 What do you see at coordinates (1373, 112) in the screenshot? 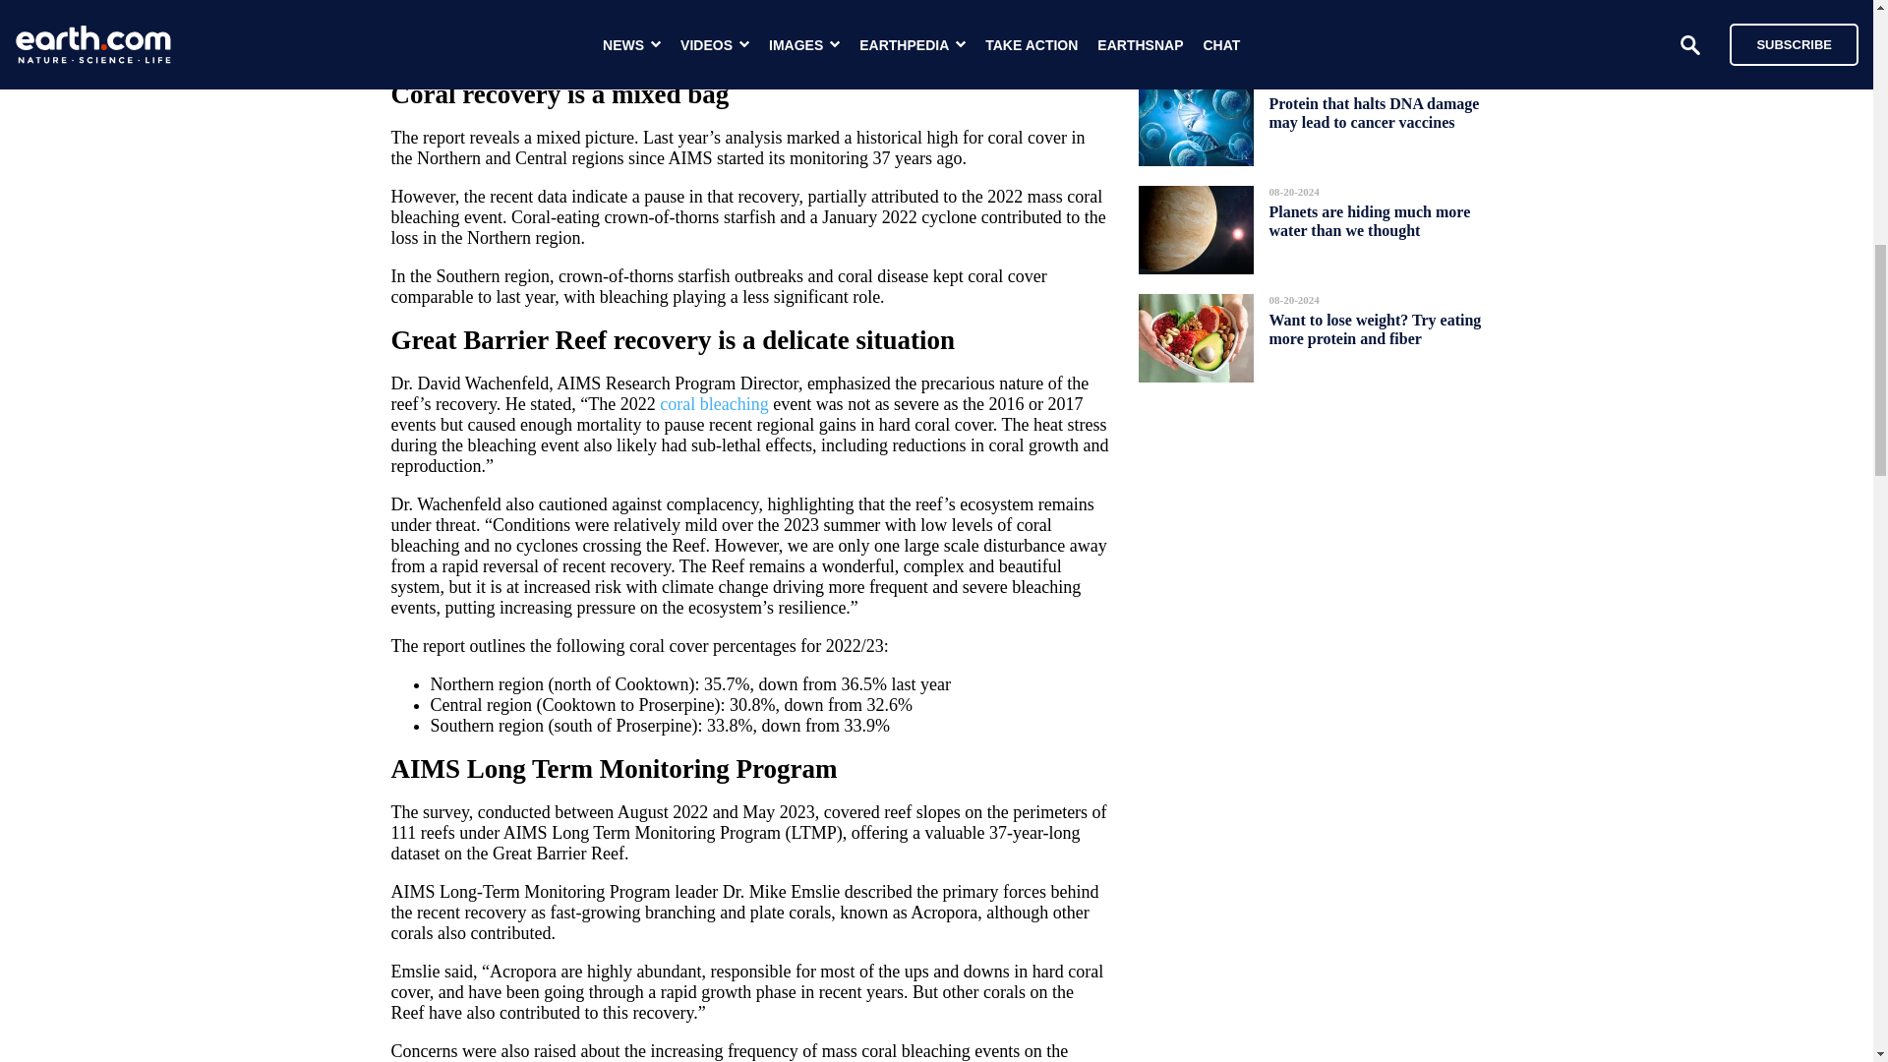
I see `Protein that halts DNA damage may lead to cancer vaccines` at bounding box center [1373, 112].